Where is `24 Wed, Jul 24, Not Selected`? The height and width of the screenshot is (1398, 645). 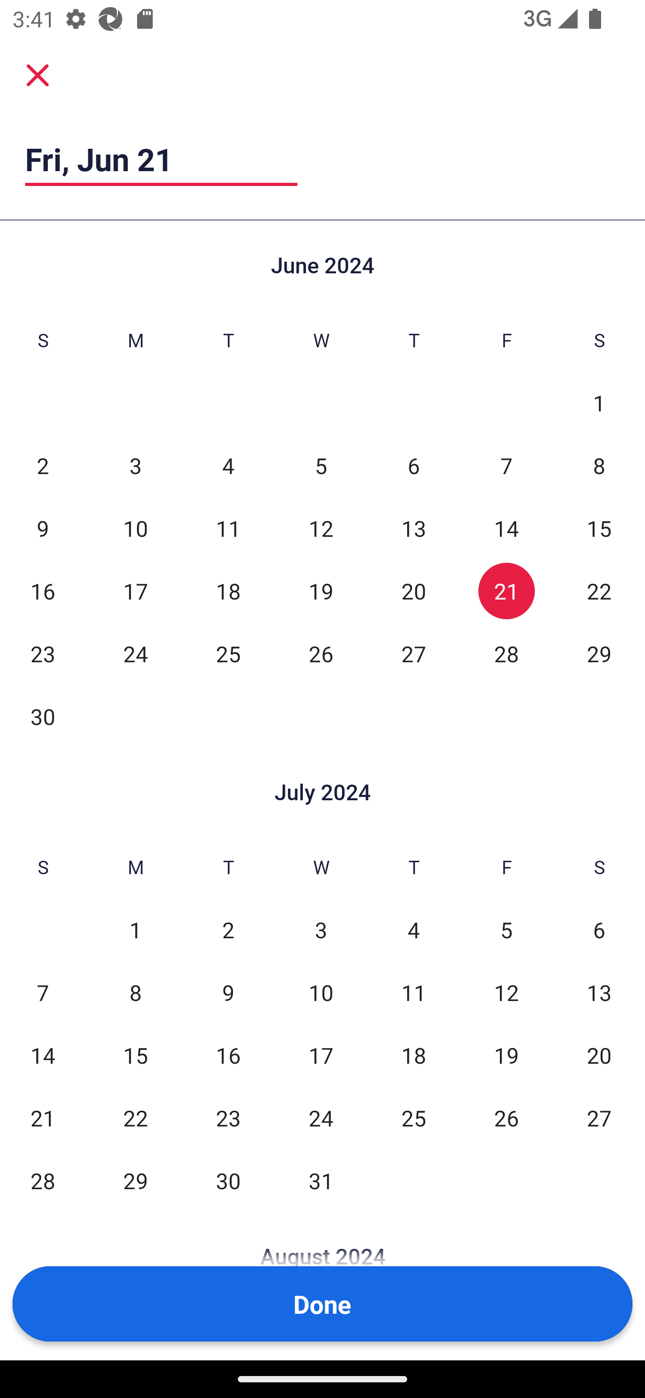 24 Wed, Jul 24, Not Selected is located at coordinates (321, 1118).